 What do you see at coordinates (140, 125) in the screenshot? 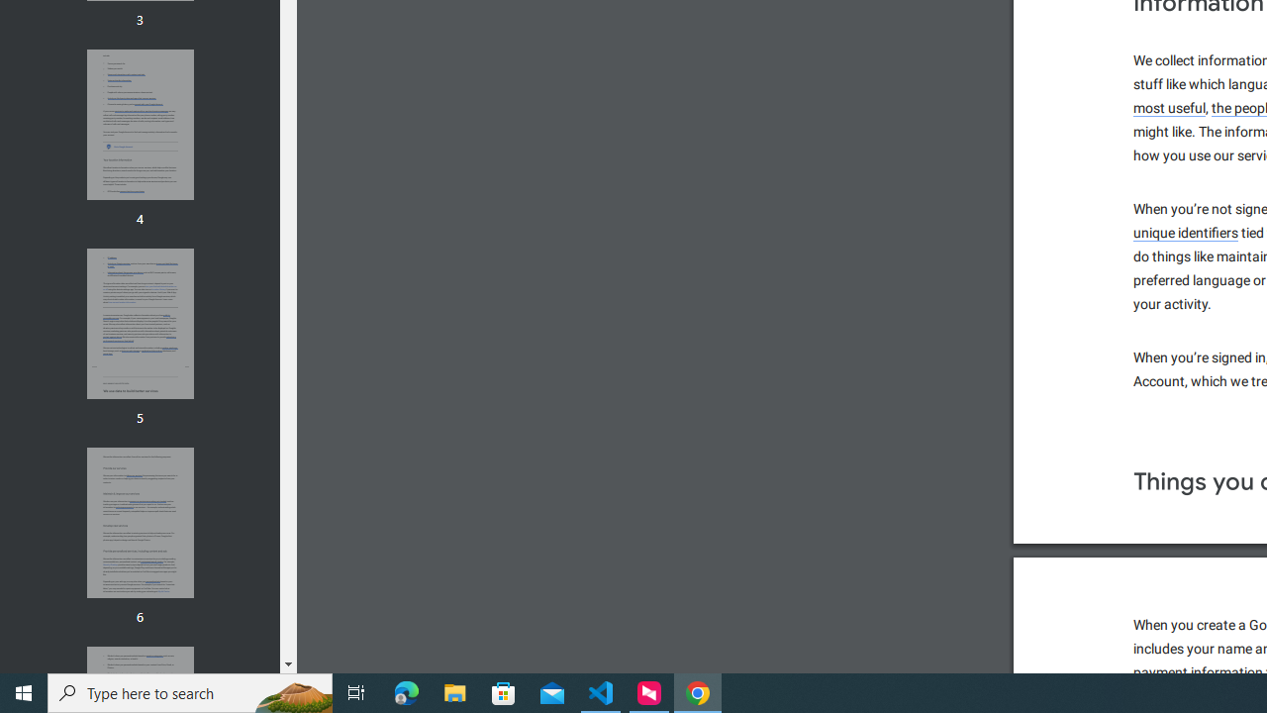
I see `Thumbnail for page 4` at bounding box center [140, 125].